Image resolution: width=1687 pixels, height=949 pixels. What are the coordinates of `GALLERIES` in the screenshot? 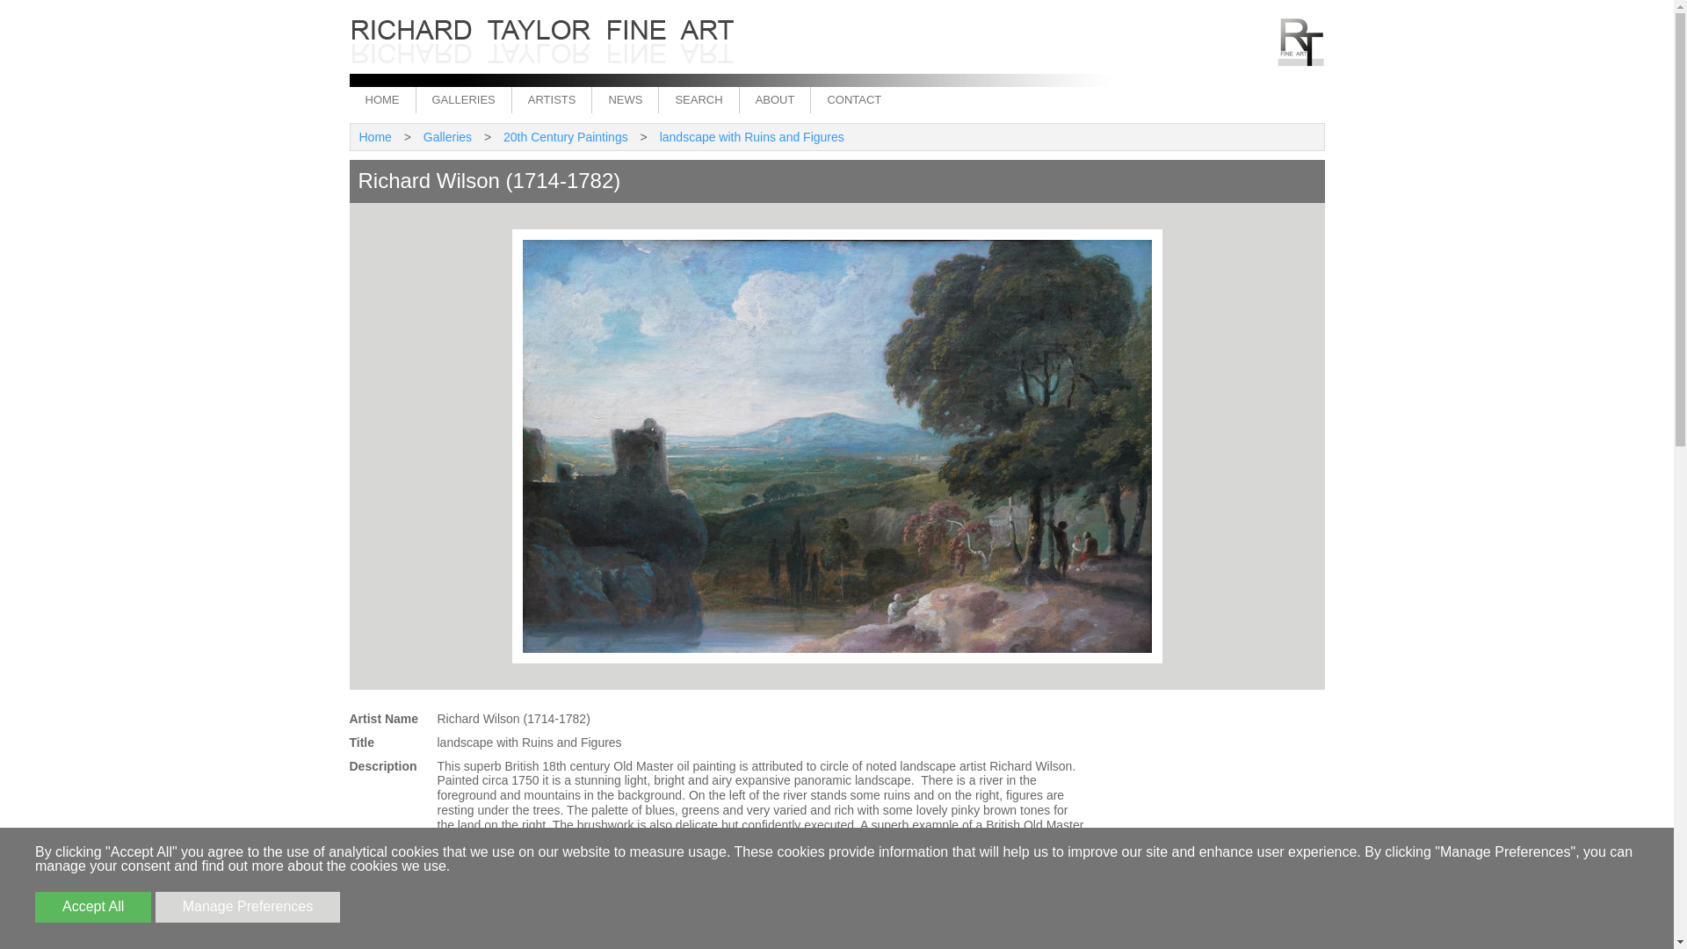 It's located at (462, 100).